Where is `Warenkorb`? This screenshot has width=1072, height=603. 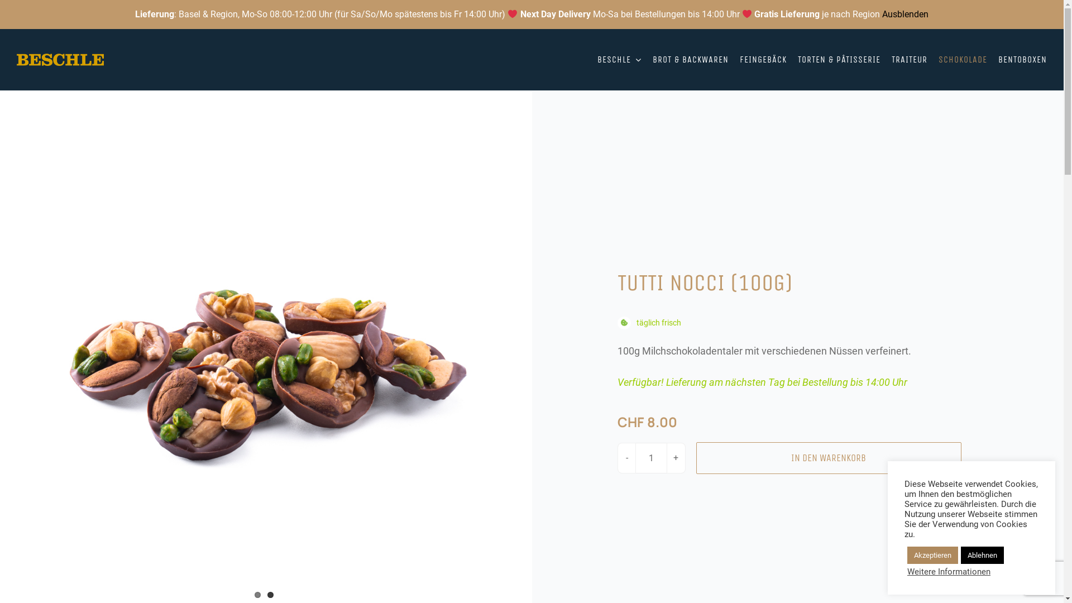
Warenkorb is located at coordinates (958, 15).